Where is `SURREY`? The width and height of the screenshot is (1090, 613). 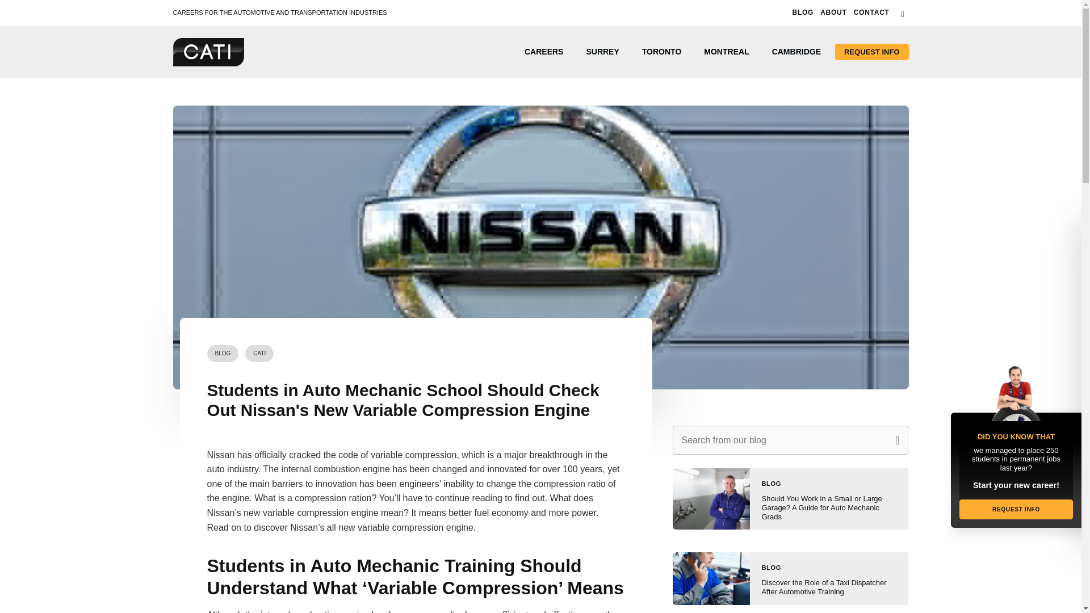
SURREY is located at coordinates (602, 52).